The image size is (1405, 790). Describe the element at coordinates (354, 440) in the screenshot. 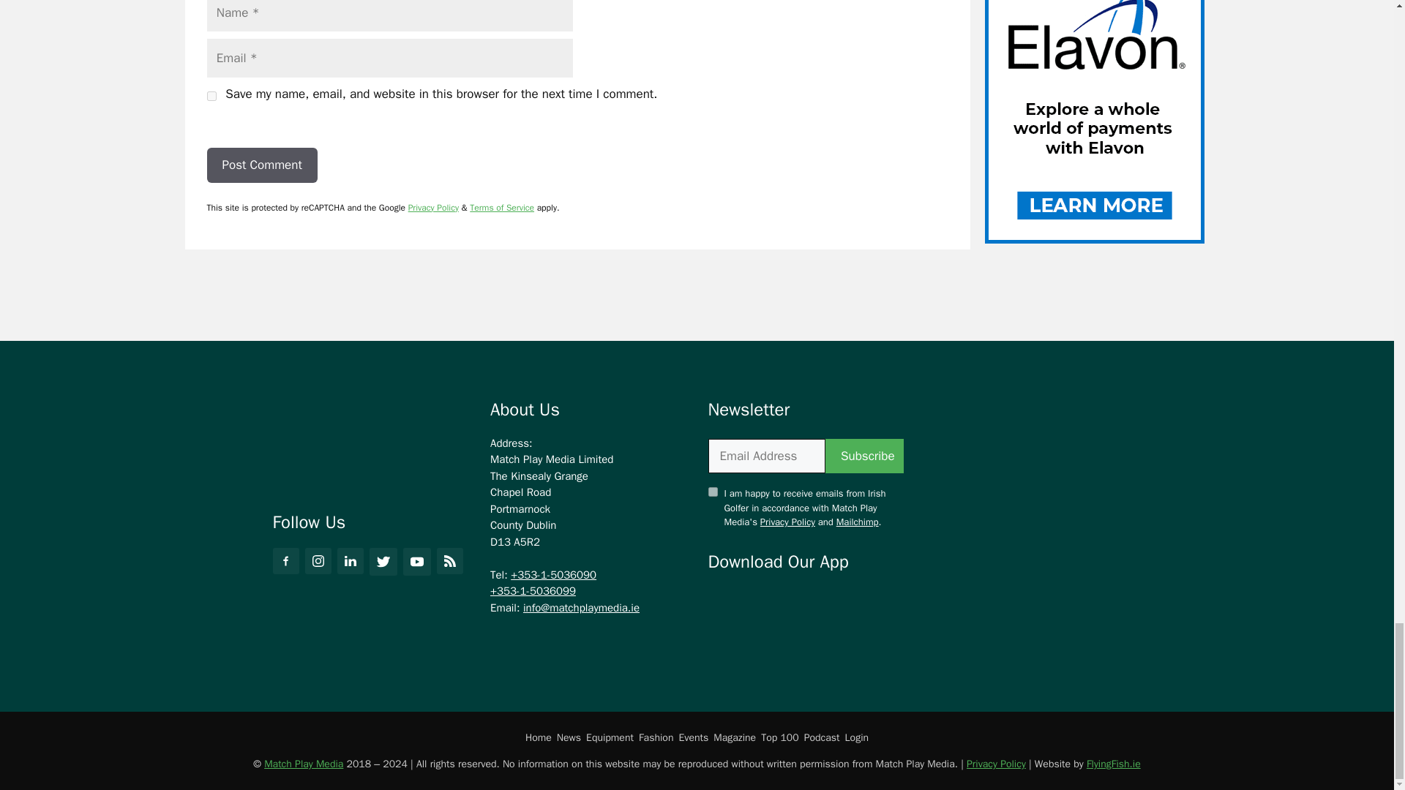

I see `Match Play Media Logo` at that location.